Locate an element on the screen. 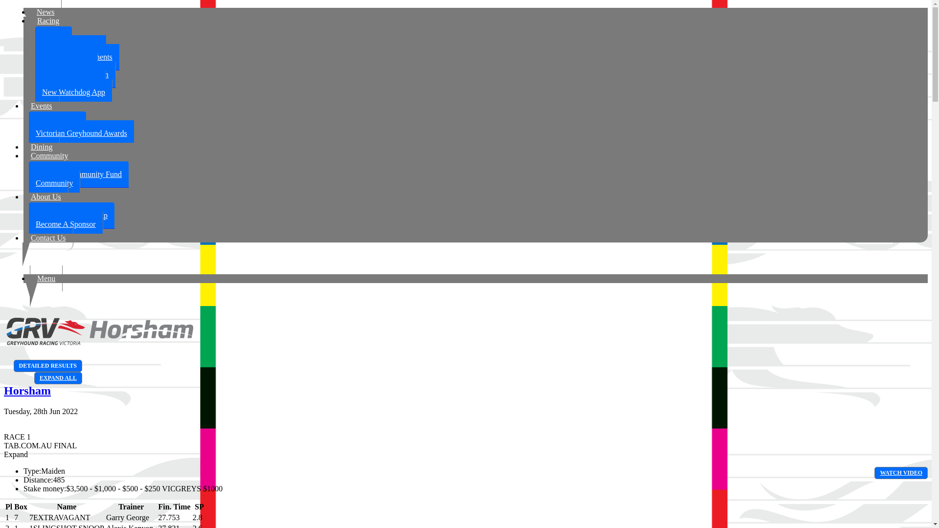  Events is located at coordinates (42, 106).